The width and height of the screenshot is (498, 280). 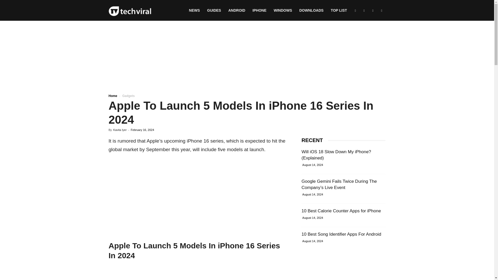 What do you see at coordinates (214, 10) in the screenshot?
I see `GUIDES` at bounding box center [214, 10].